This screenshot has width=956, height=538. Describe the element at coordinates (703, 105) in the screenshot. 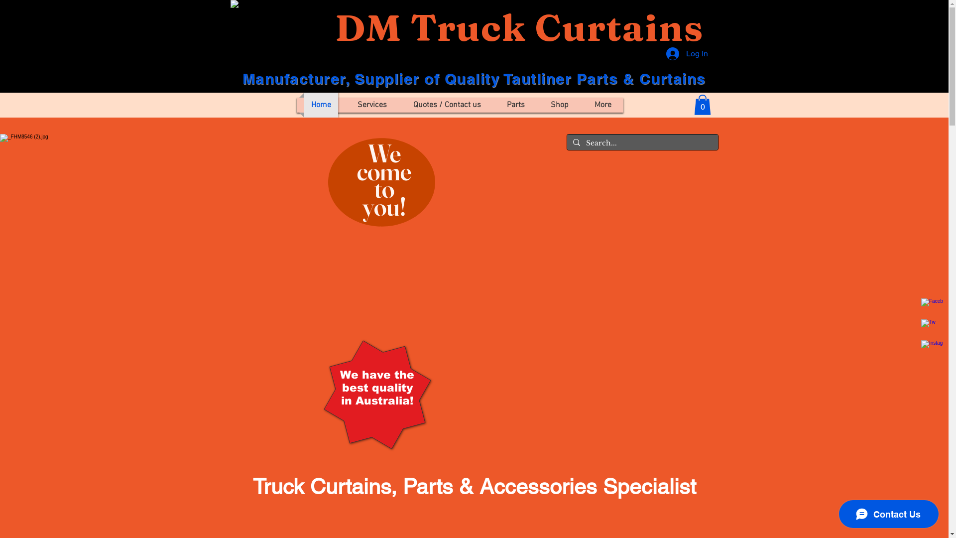

I see `0` at that location.